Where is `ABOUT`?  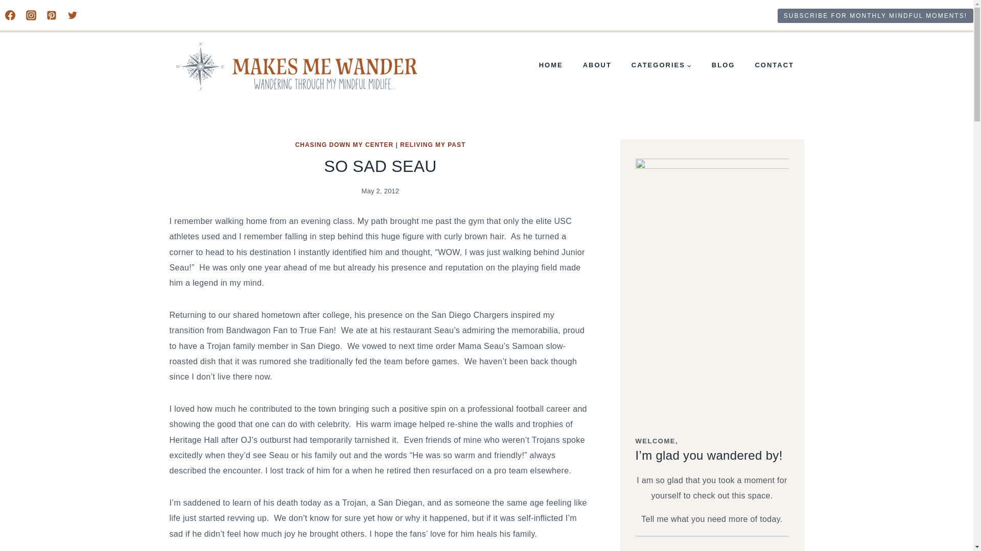
ABOUT is located at coordinates (597, 65).